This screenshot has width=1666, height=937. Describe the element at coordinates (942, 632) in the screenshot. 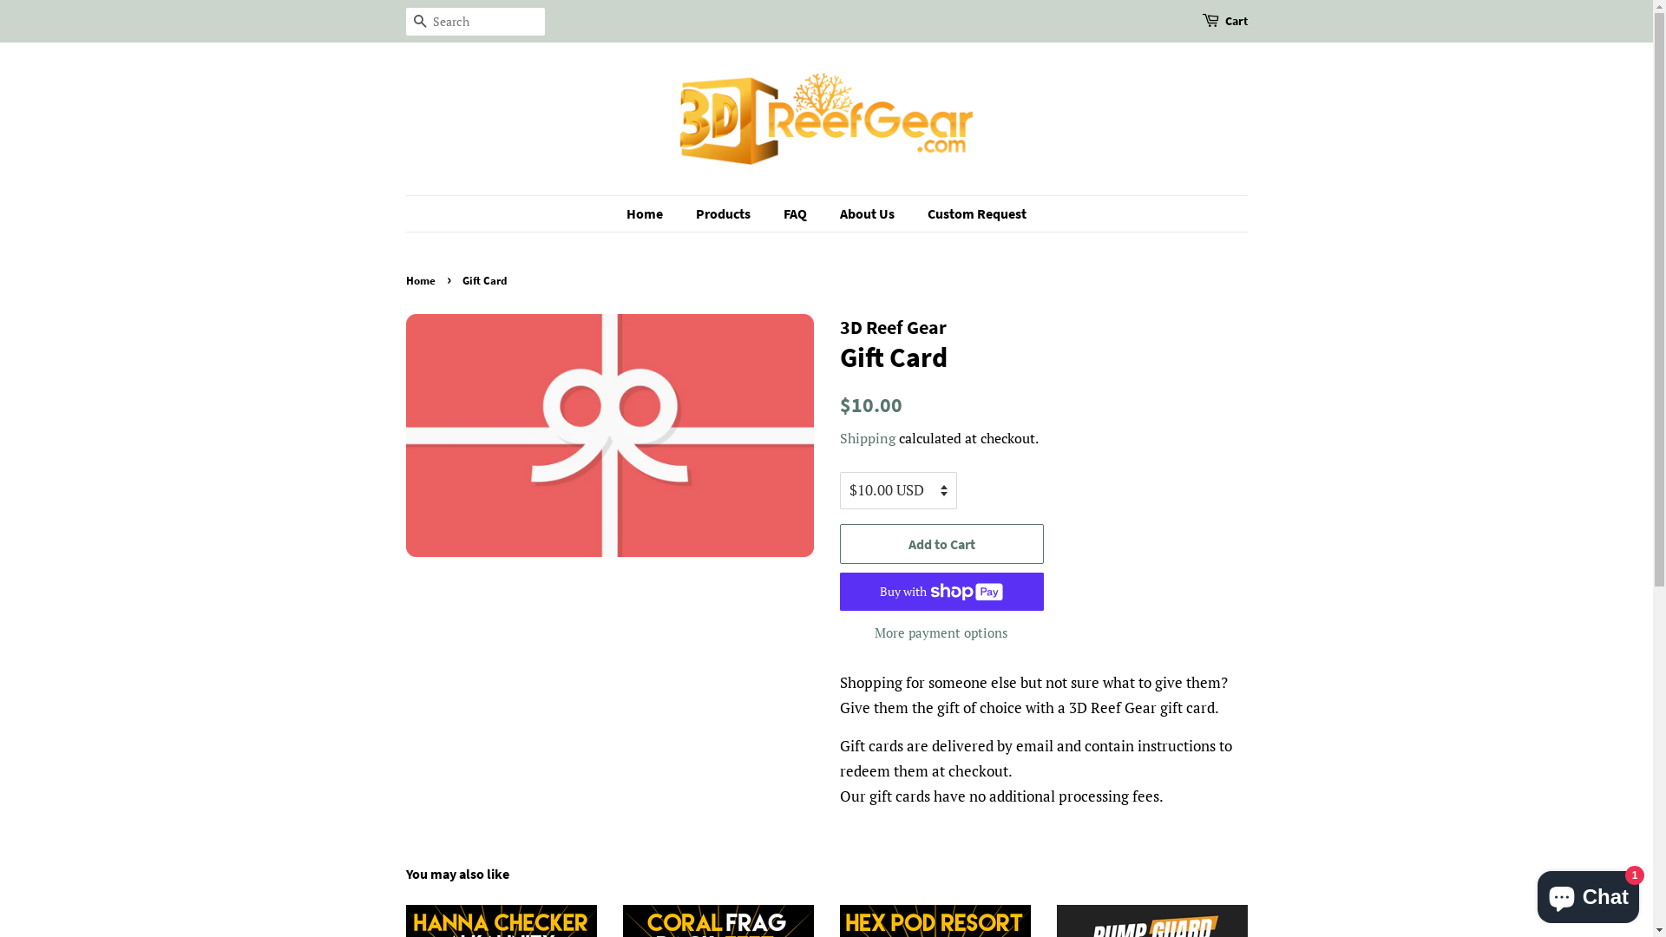

I see `More payment options` at that location.